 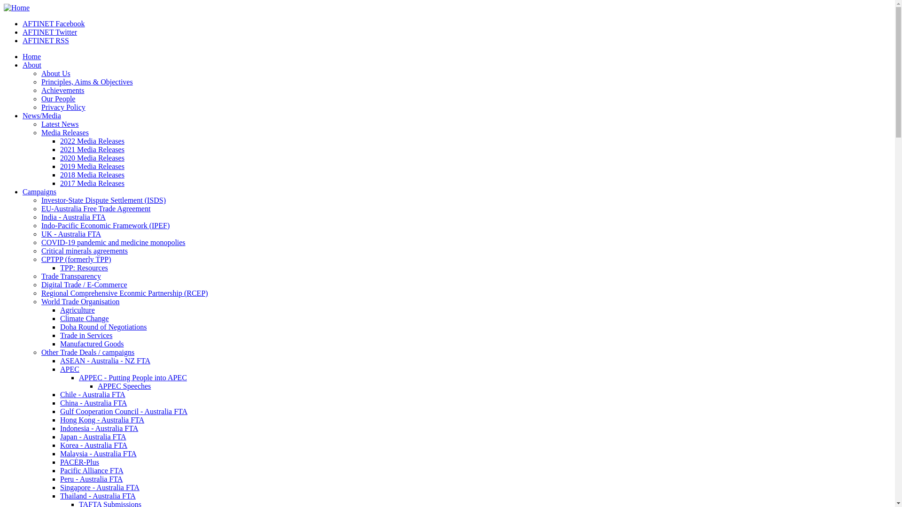 I want to click on 2022 Media Releases, so click(x=92, y=141).